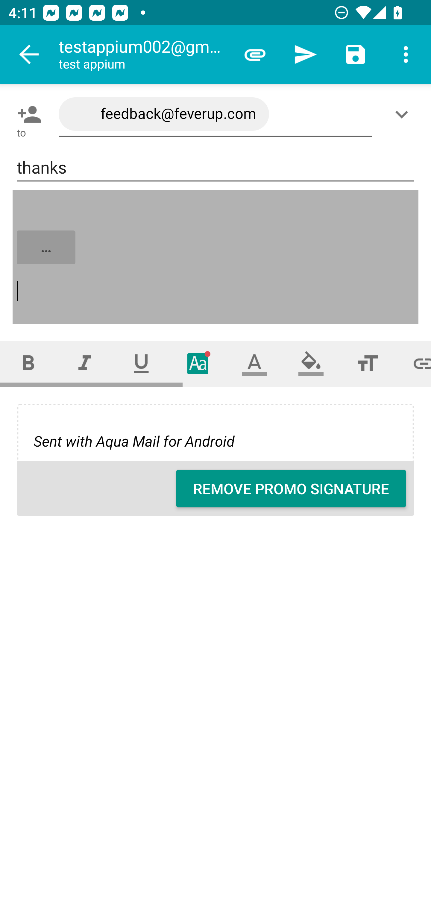 This screenshot has width=431, height=910. I want to click on Bold, so click(28, 363).